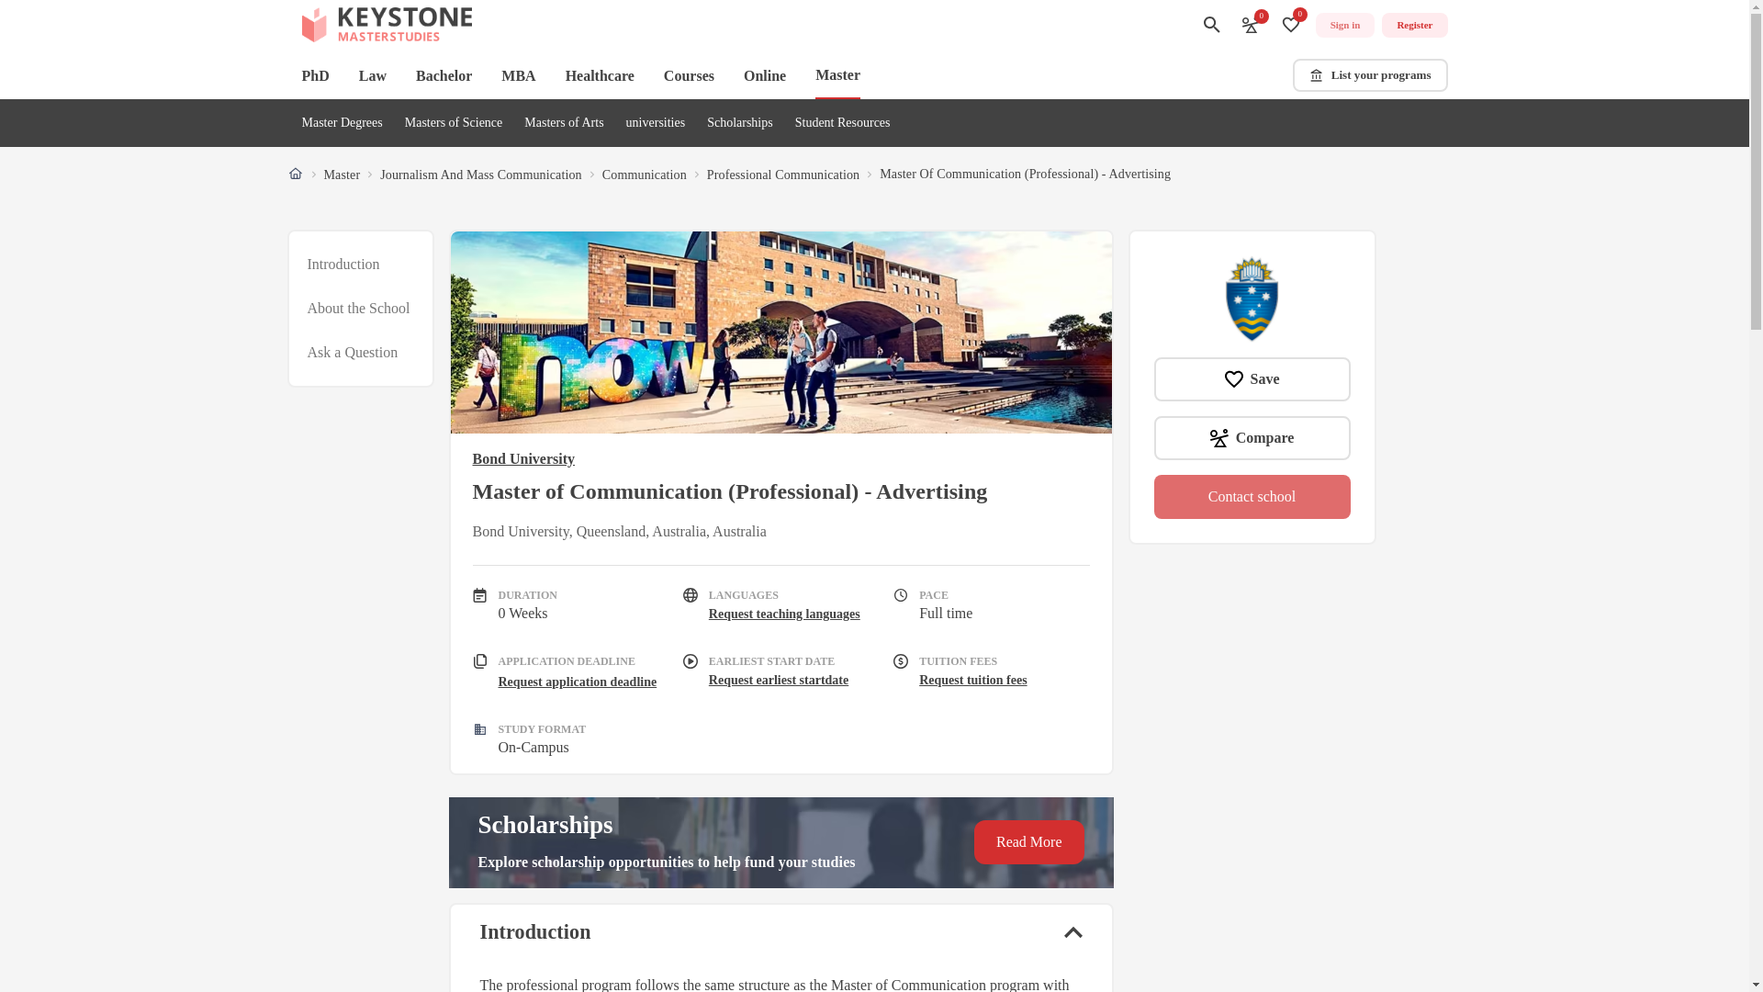  I want to click on 0, so click(1251, 24).